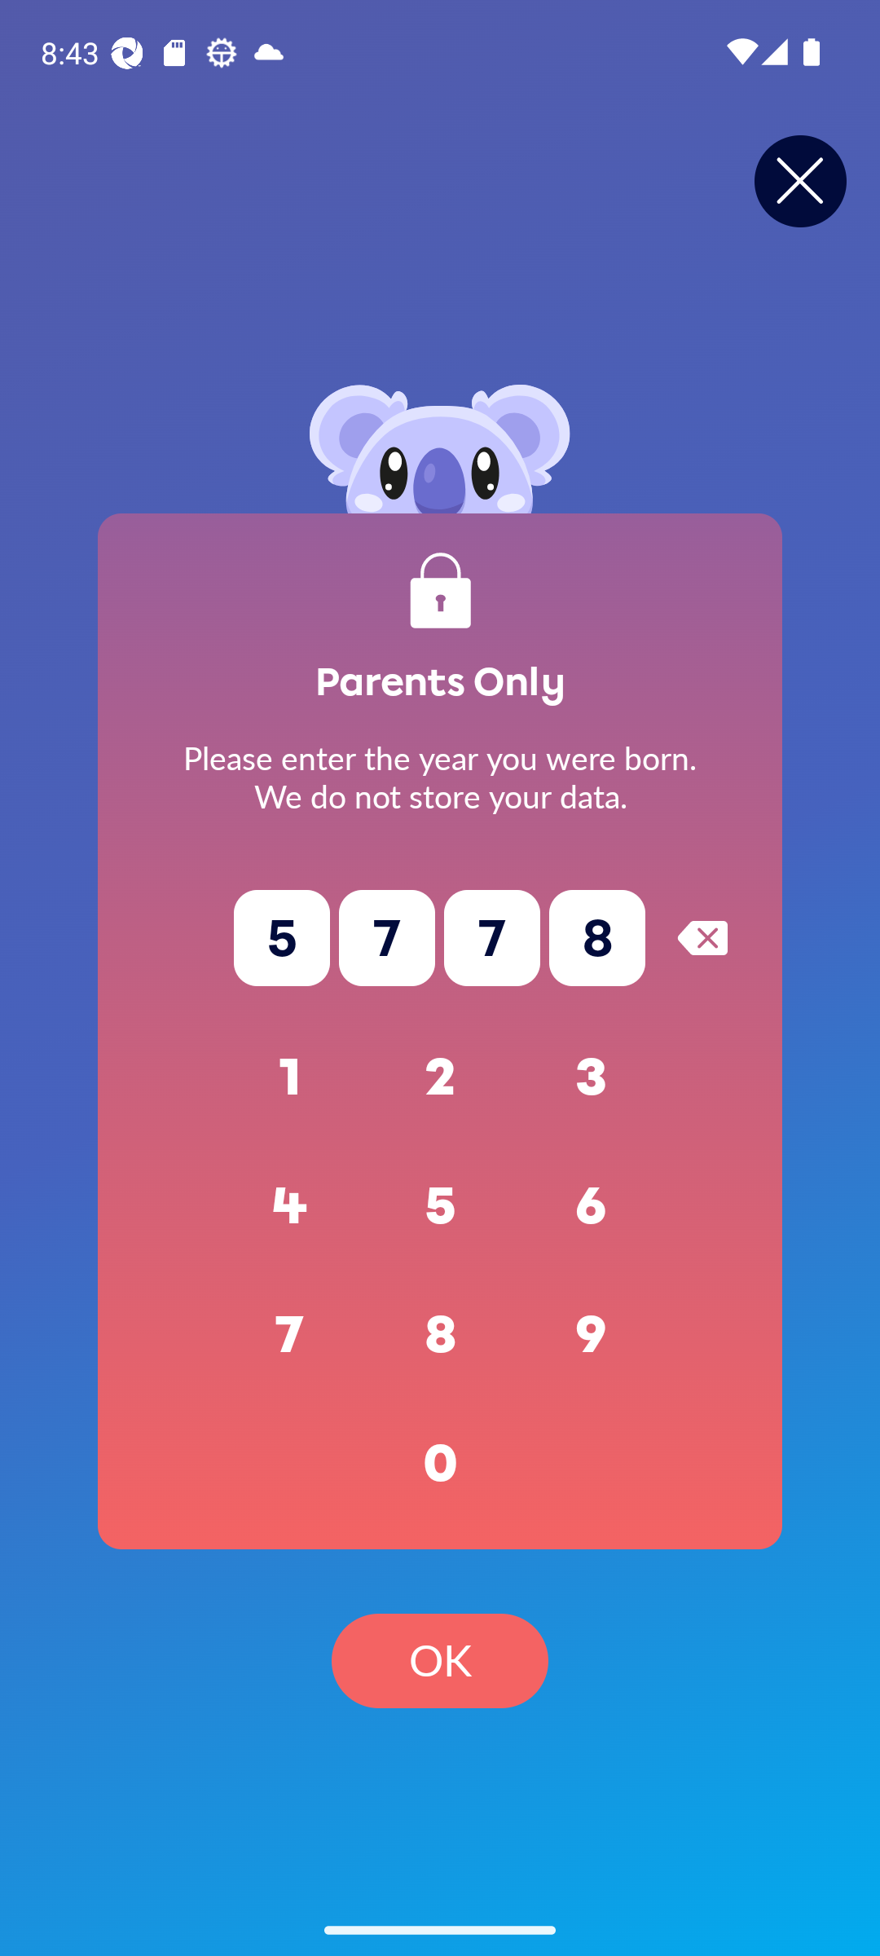  Describe the element at coordinates (440, 1077) in the screenshot. I see `2` at that location.